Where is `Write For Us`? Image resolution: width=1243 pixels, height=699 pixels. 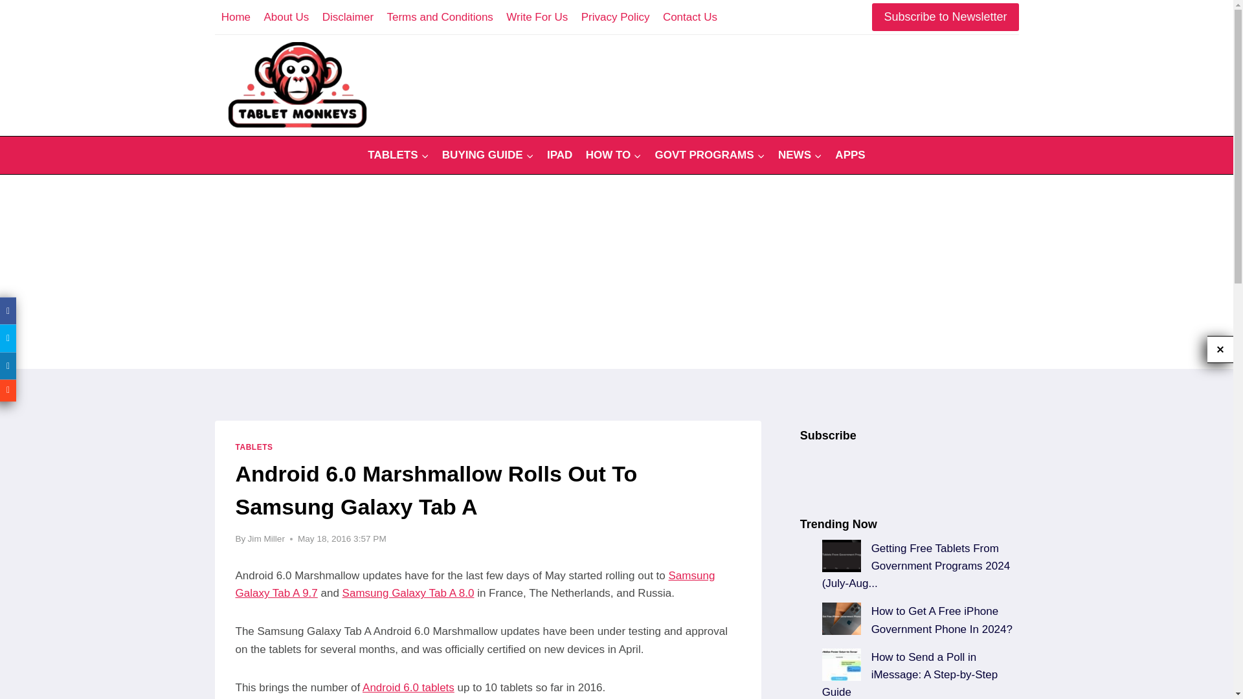
Write For Us is located at coordinates (537, 17).